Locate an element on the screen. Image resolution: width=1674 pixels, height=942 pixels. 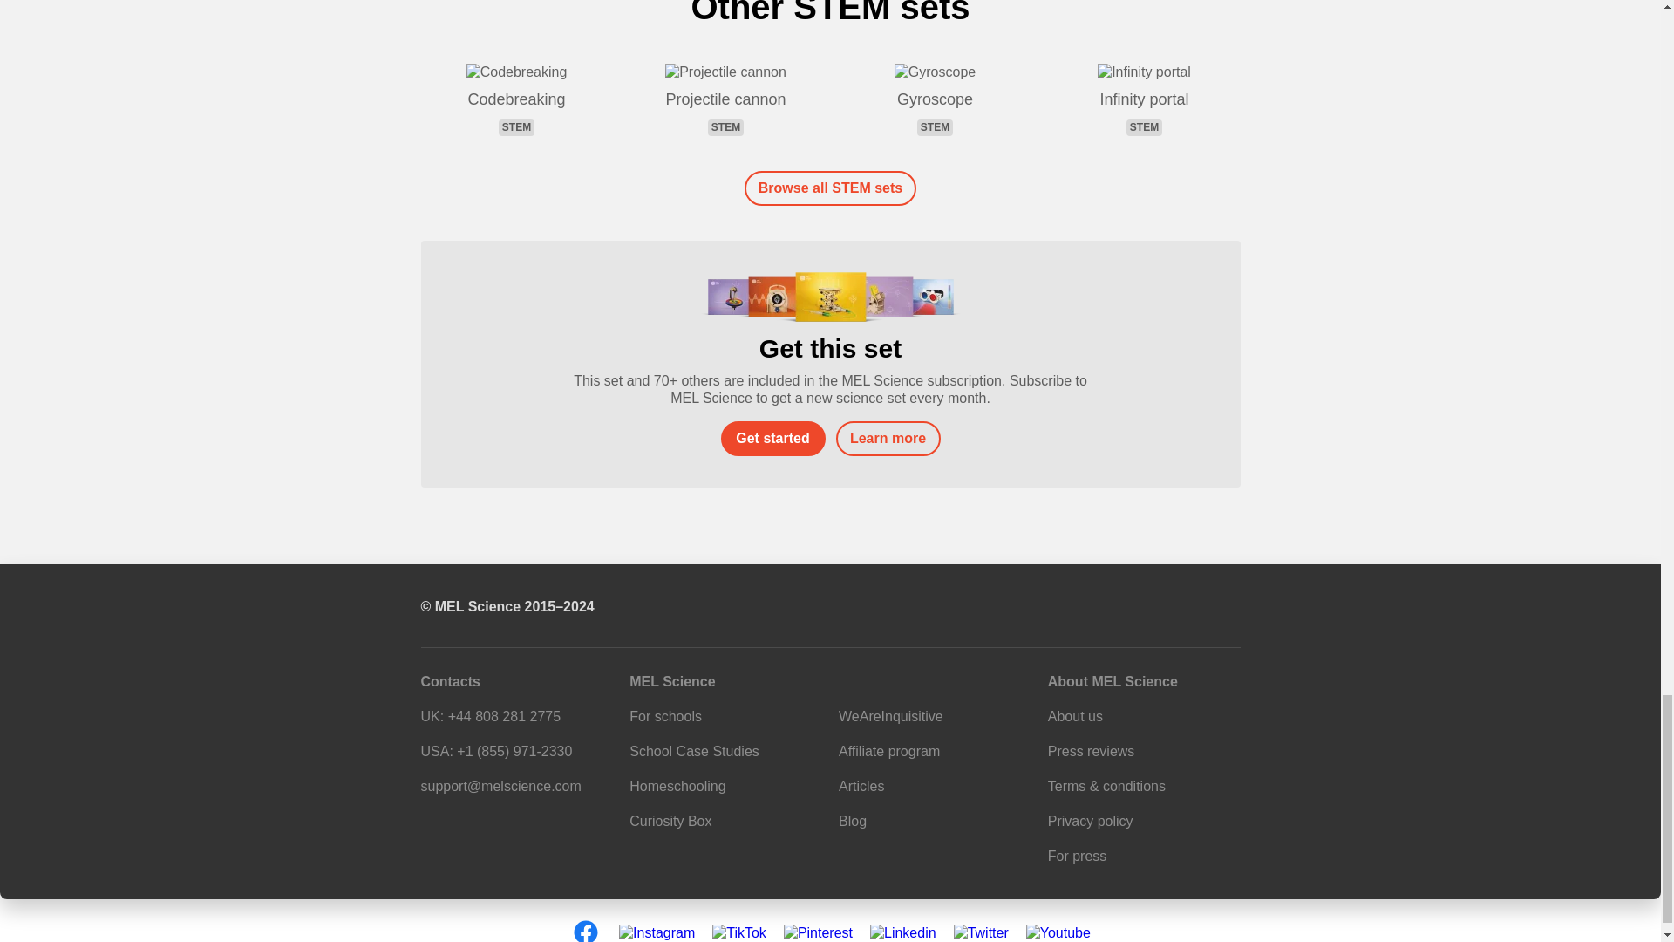
Browse all STEM sets is located at coordinates (670, 822).